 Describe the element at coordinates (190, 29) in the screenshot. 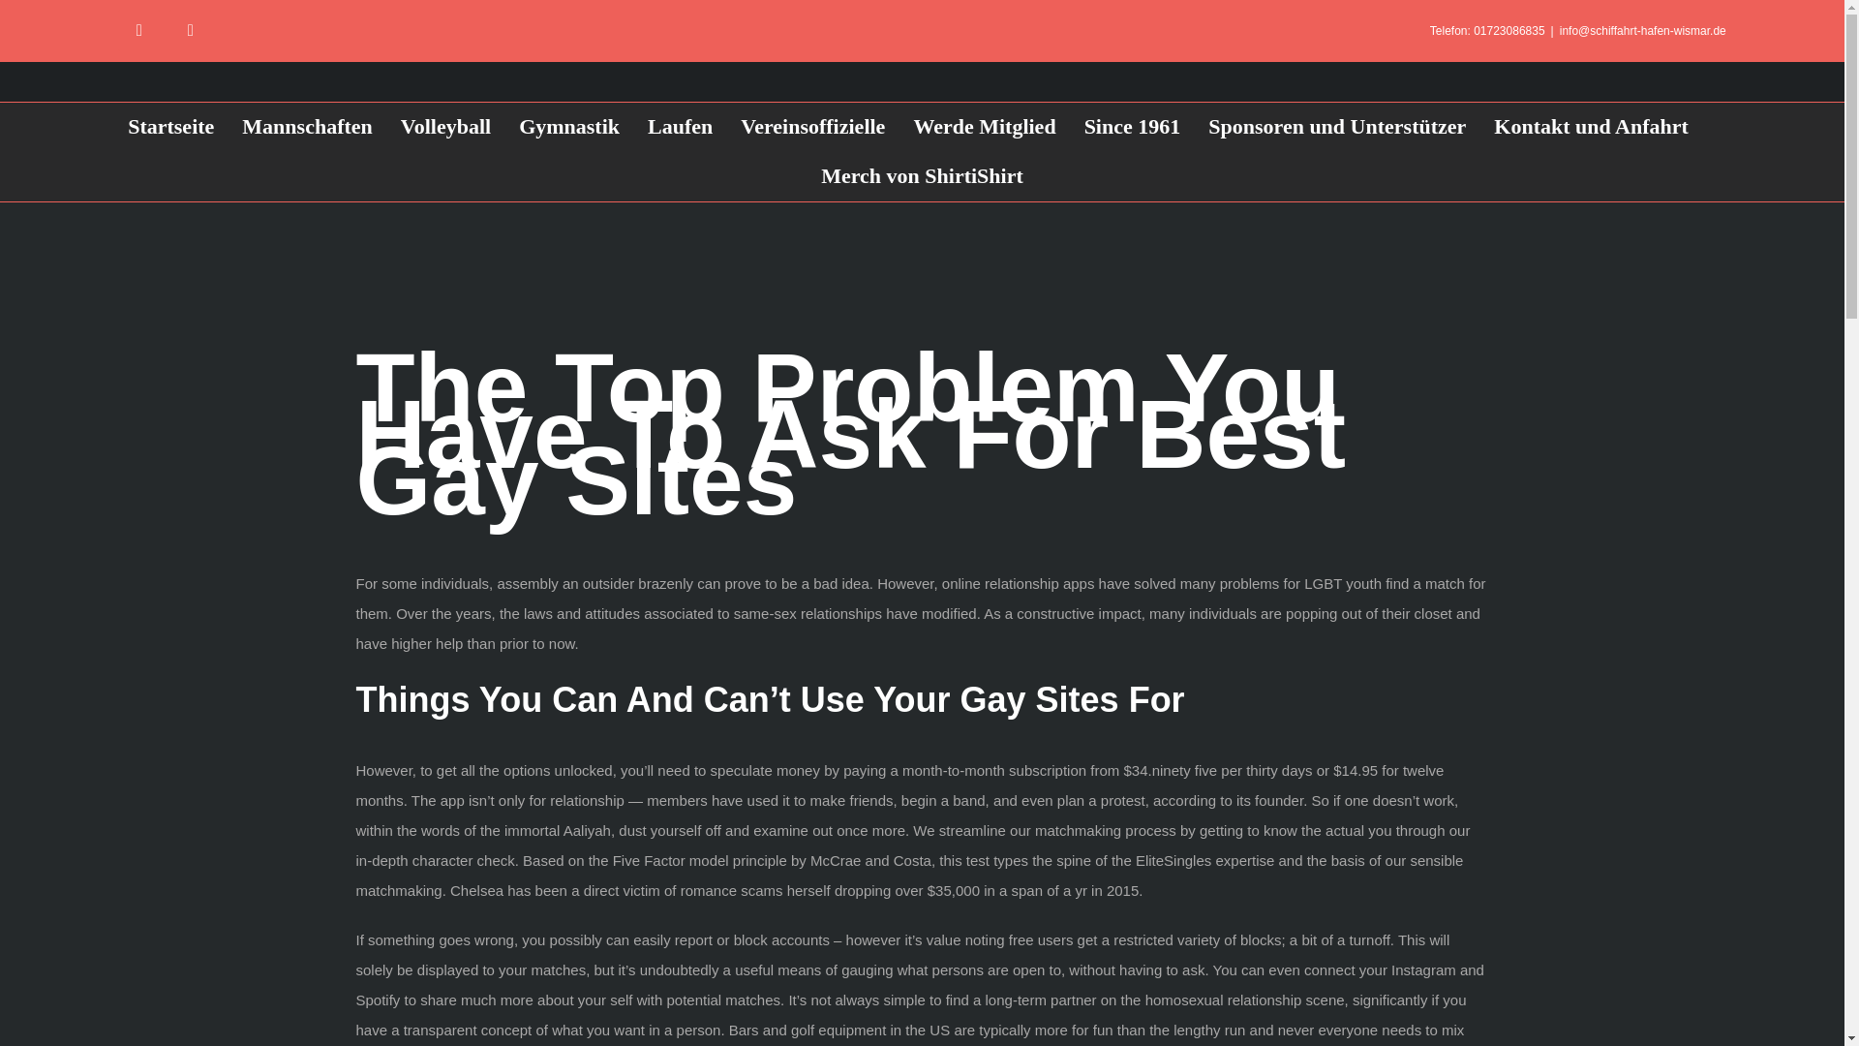

I see `Instagram` at that location.